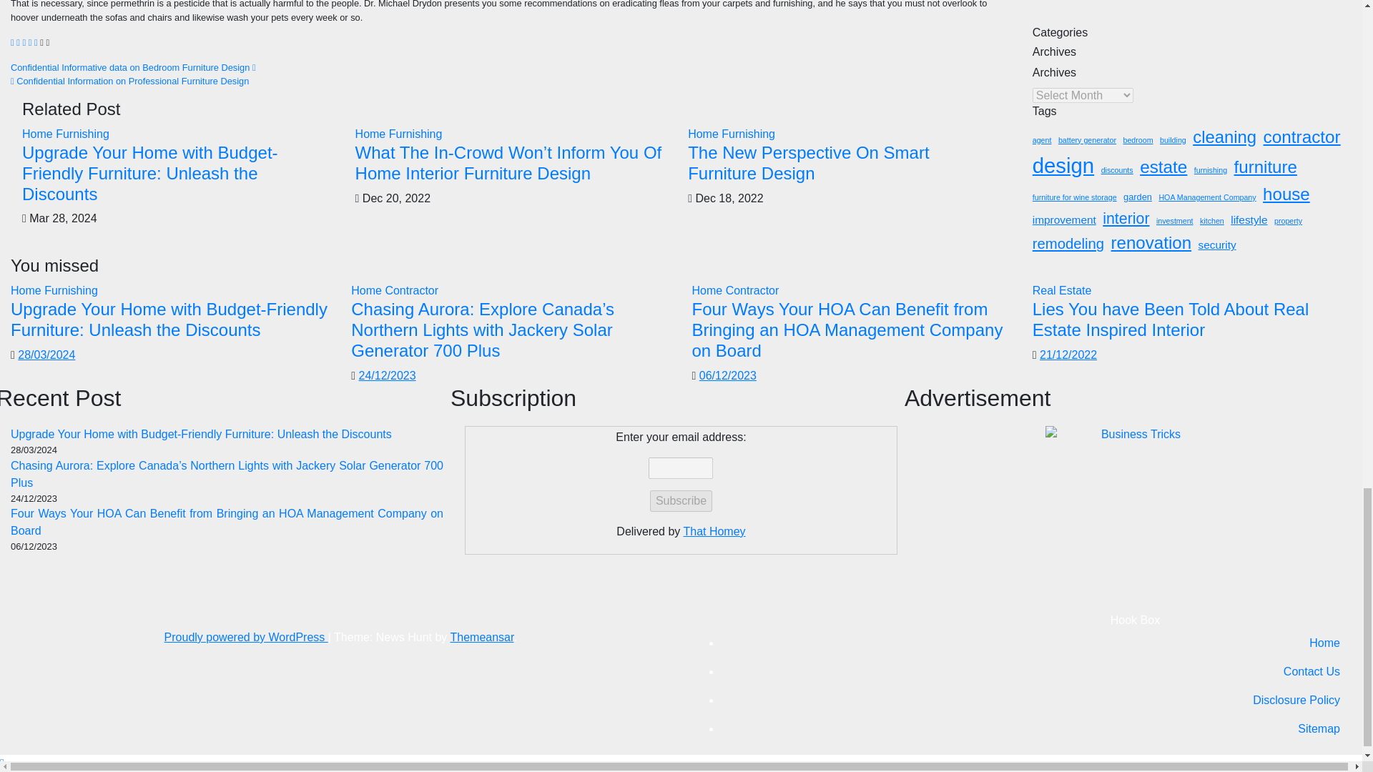  What do you see at coordinates (129, 80) in the screenshot?
I see `Confidential Information on Professional Furniture Design` at bounding box center [129, 80].